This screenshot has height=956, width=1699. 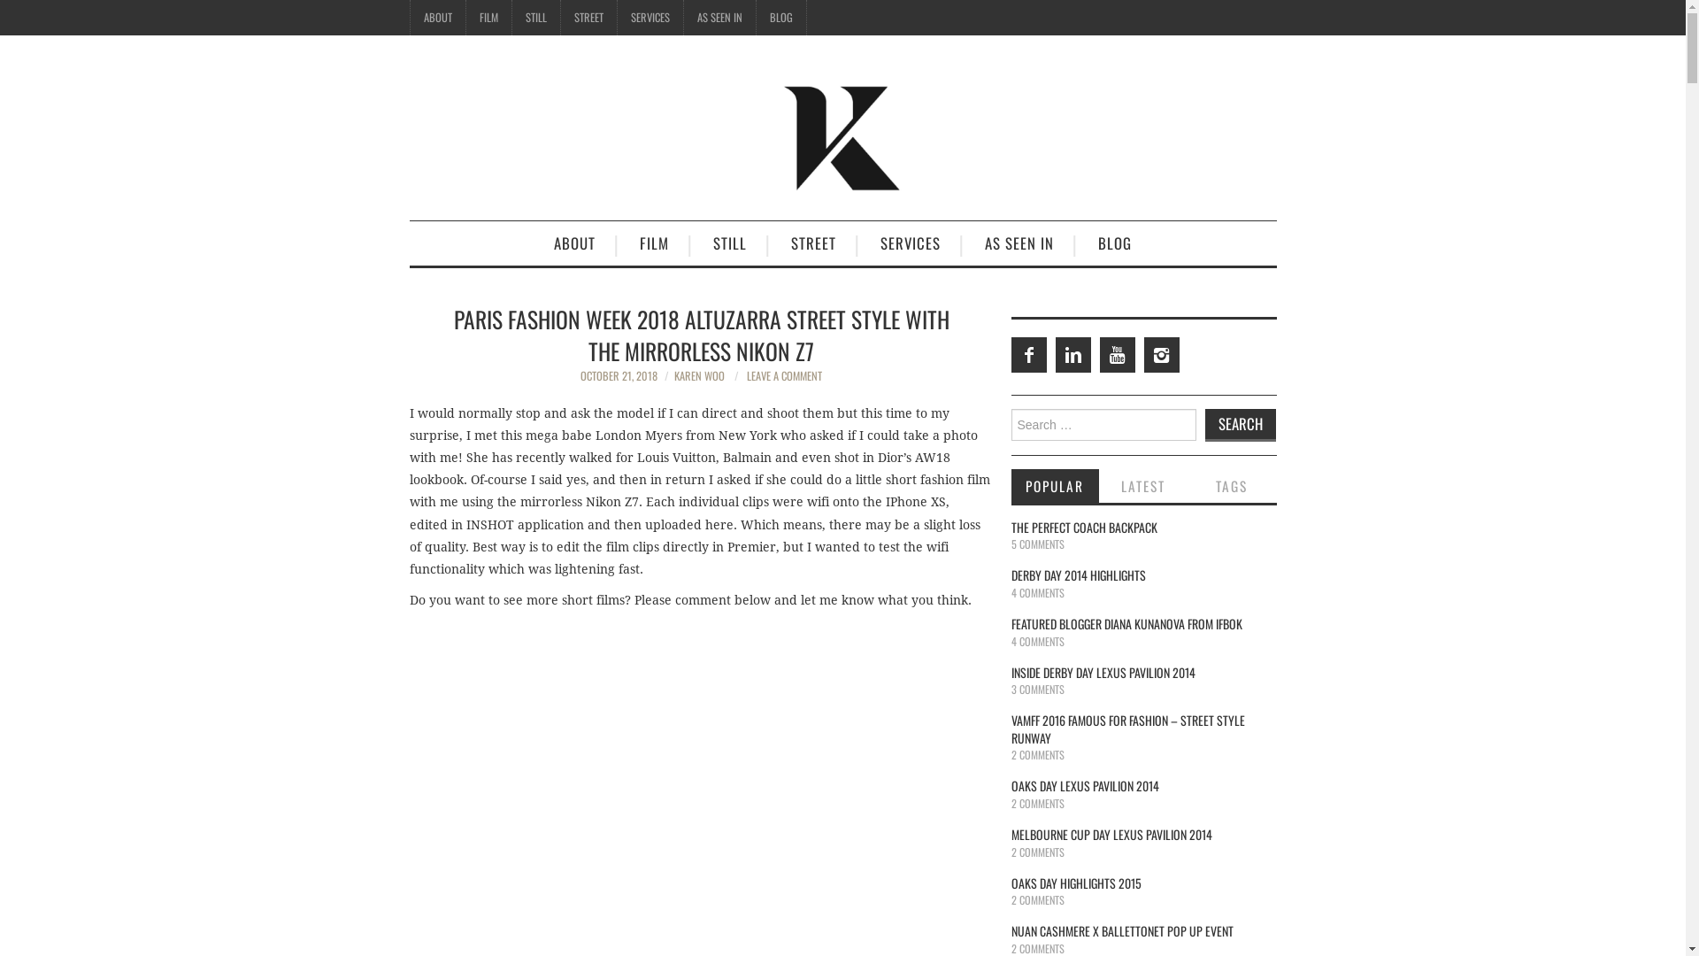 What do you see at coordinates (535, 18) in the screenshot?
I see `STILL` at bounding box center [535, 18].